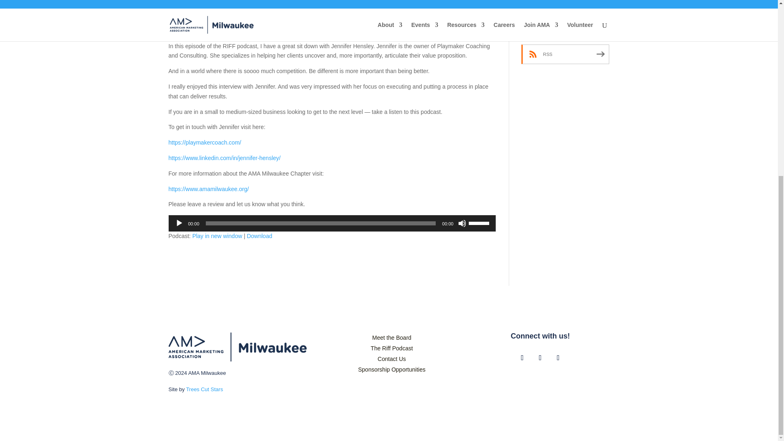  I want to click on Play, so click(179, 223).